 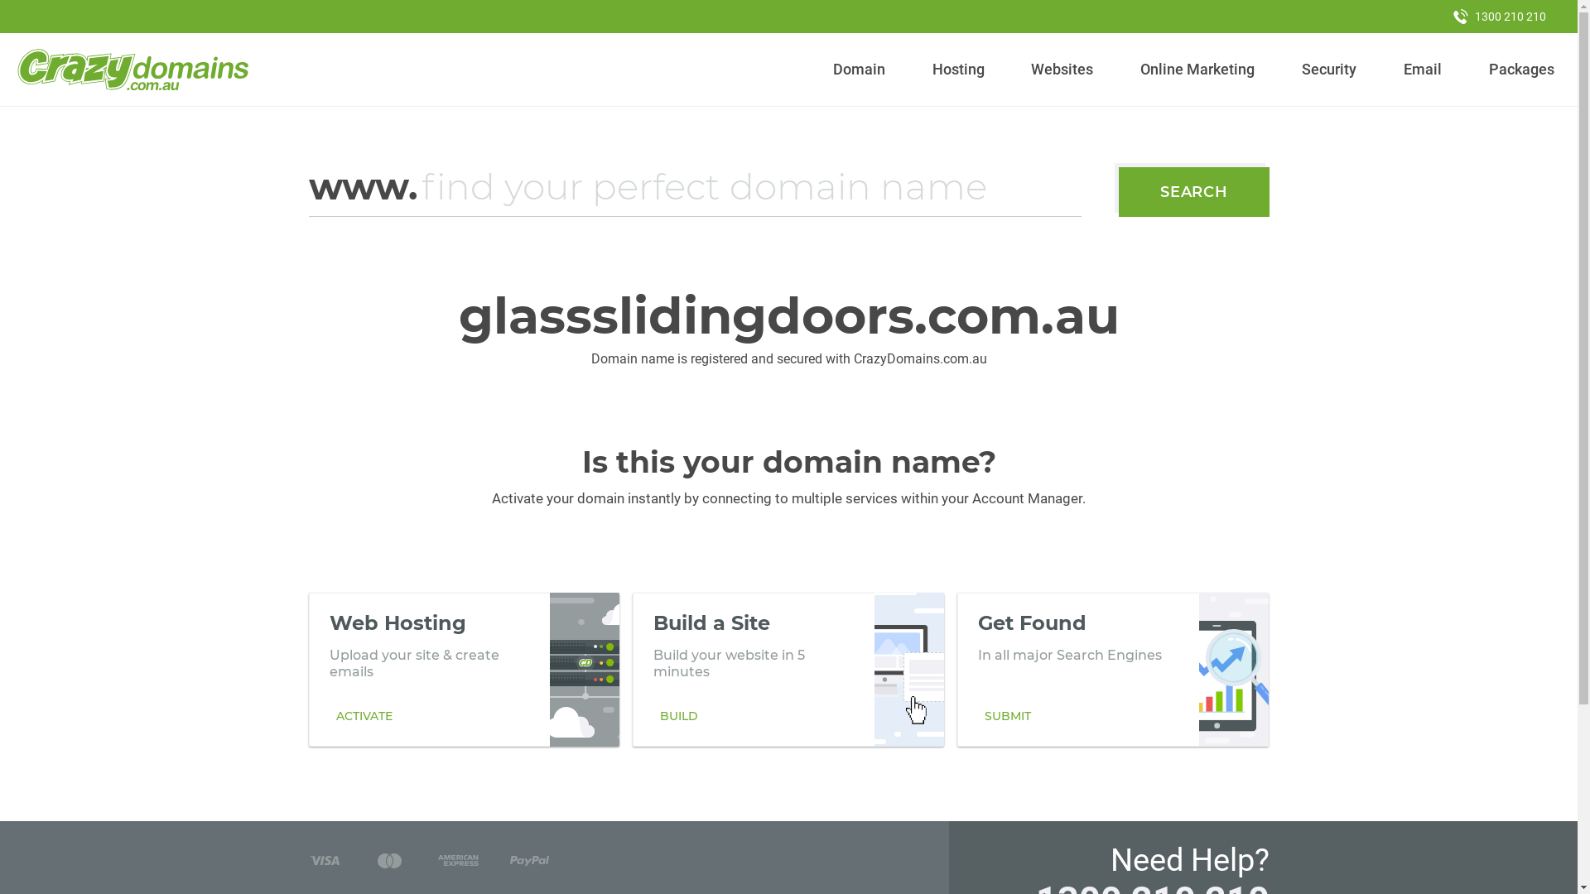 What do you see at coordinates (958, 70) in the screenshot?
I see `Hosting` at bounding box center [958, 70].